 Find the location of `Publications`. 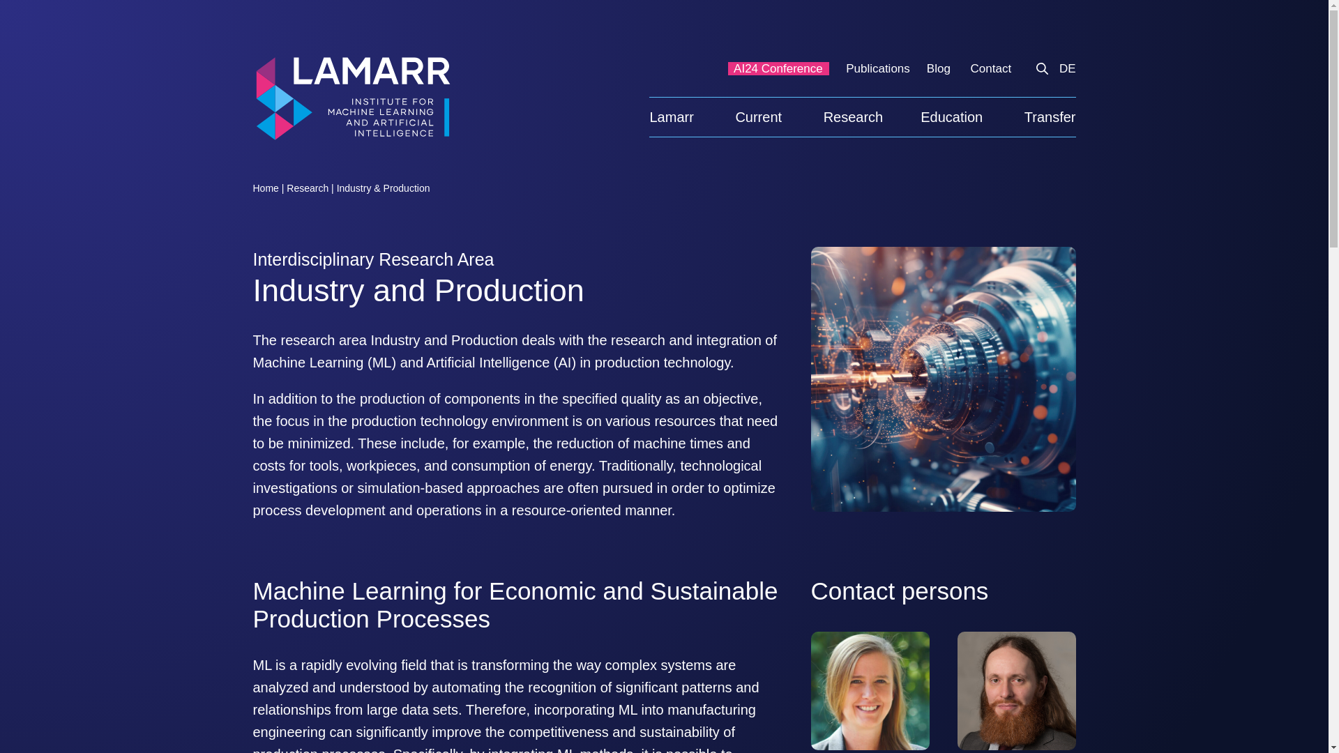

Publications is located at coordinates (878, 68).